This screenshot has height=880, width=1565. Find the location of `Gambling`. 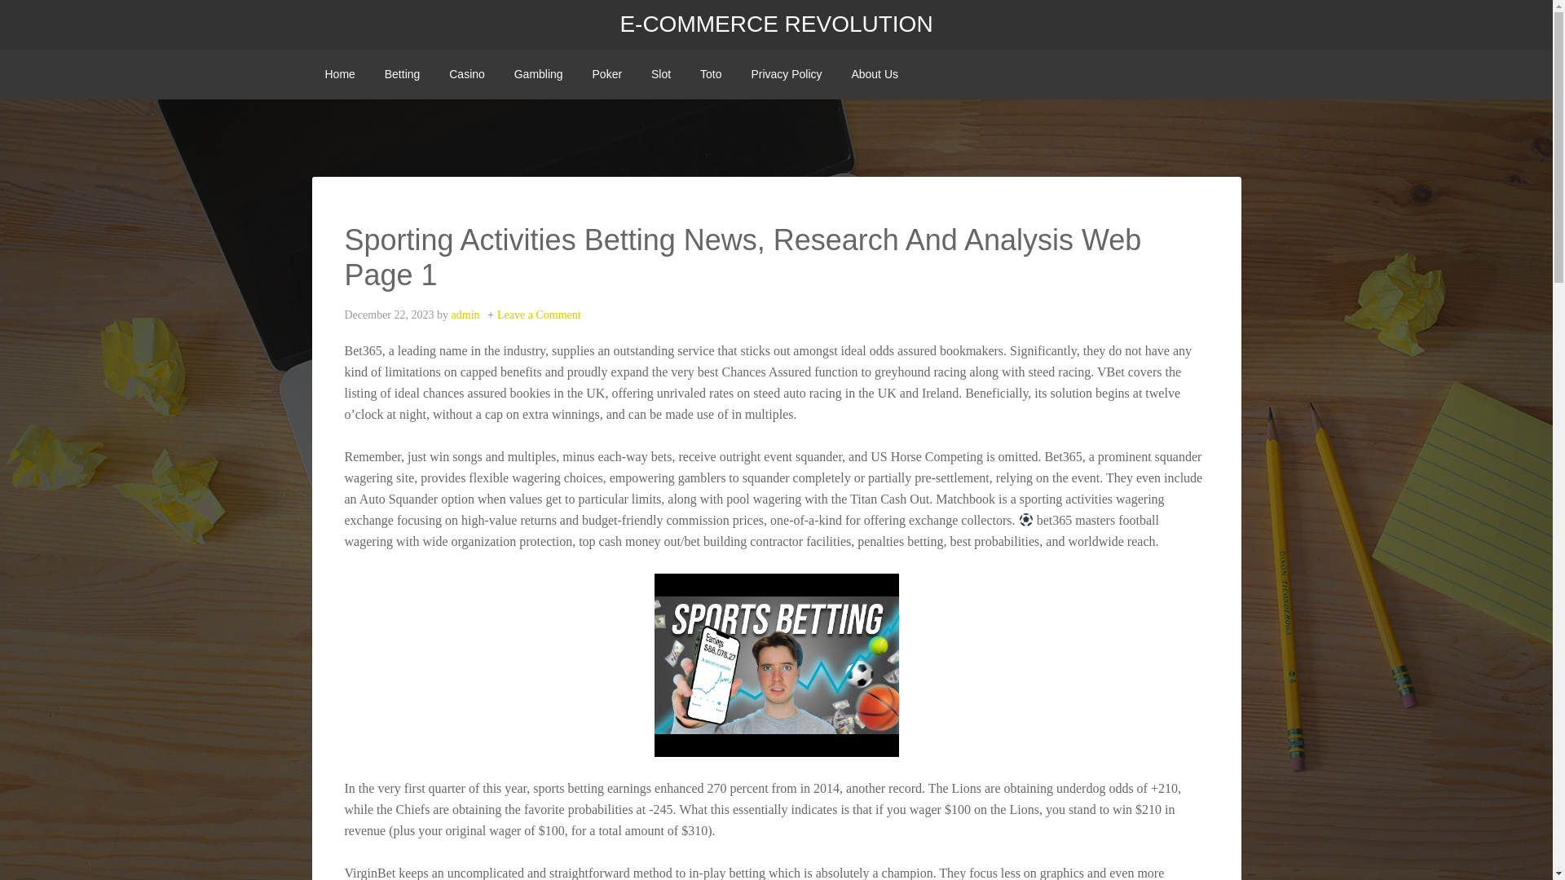

Gambling is located at coordinates (538, 74).